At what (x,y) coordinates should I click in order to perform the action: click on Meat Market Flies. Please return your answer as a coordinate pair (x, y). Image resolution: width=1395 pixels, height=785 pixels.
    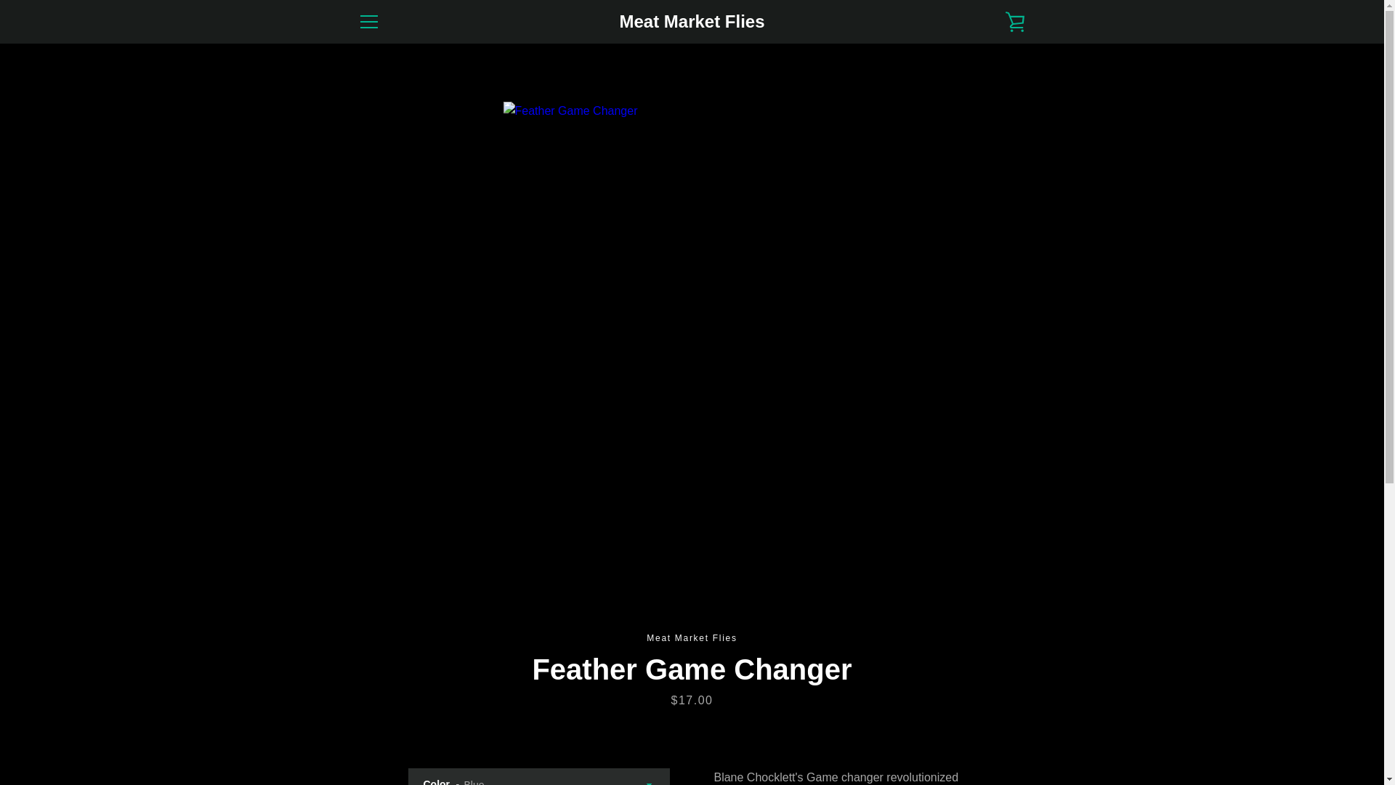
    Looking at the image, I should click on (692, 22).